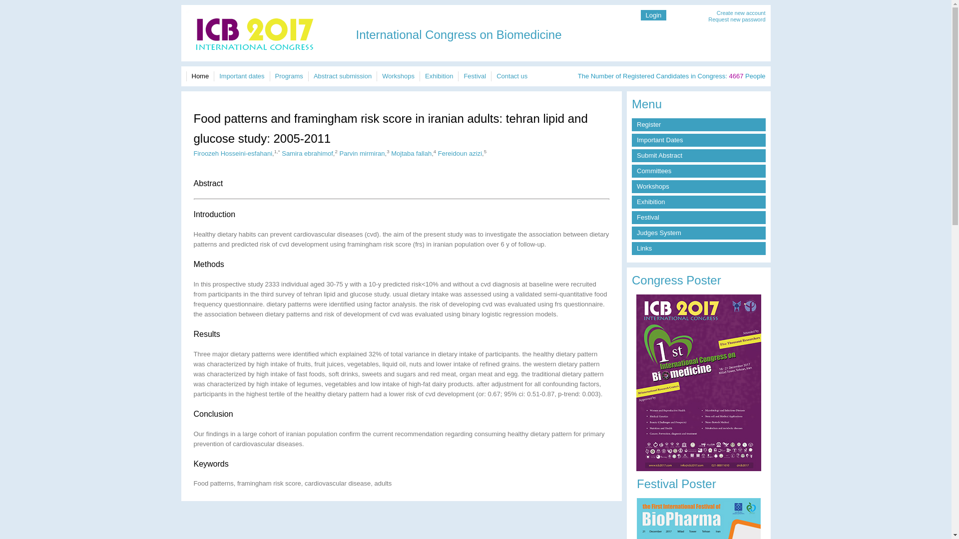 This screenshot has width=959, height=539. I want to click on Contact us, so click(512, 76).